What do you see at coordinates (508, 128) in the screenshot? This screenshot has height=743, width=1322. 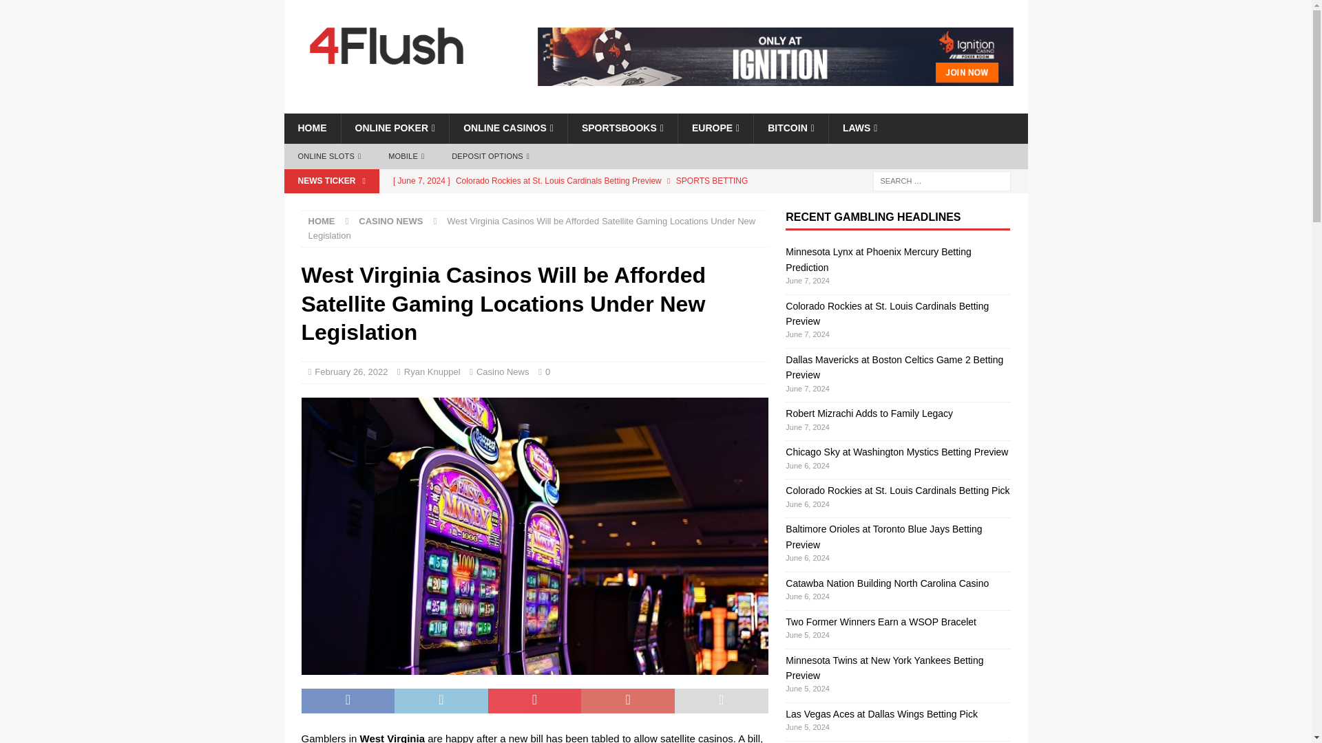 I see `Online Casinos` at bounding box center [508, 128].